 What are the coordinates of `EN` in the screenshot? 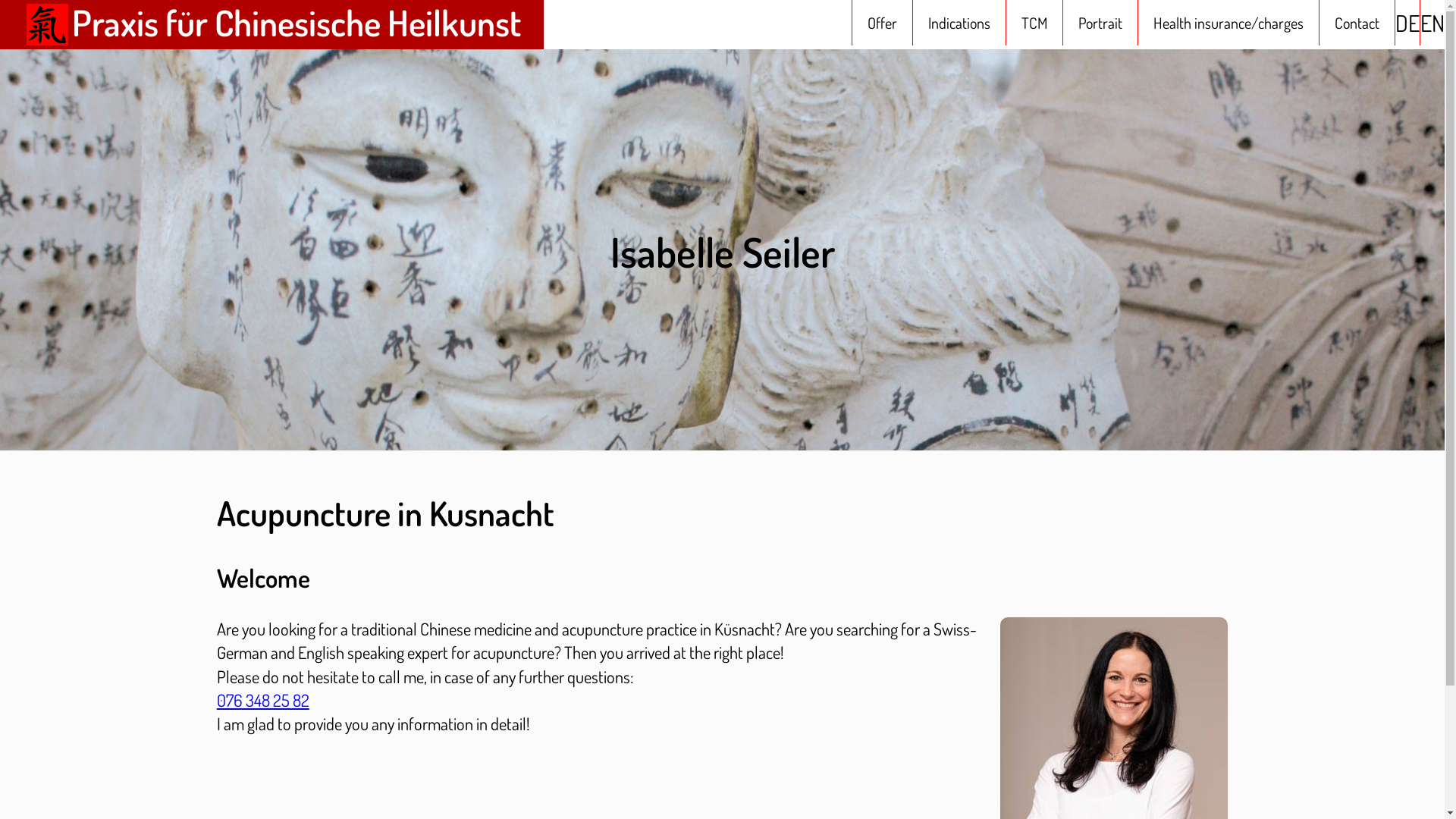 It's located at (1432, 23).